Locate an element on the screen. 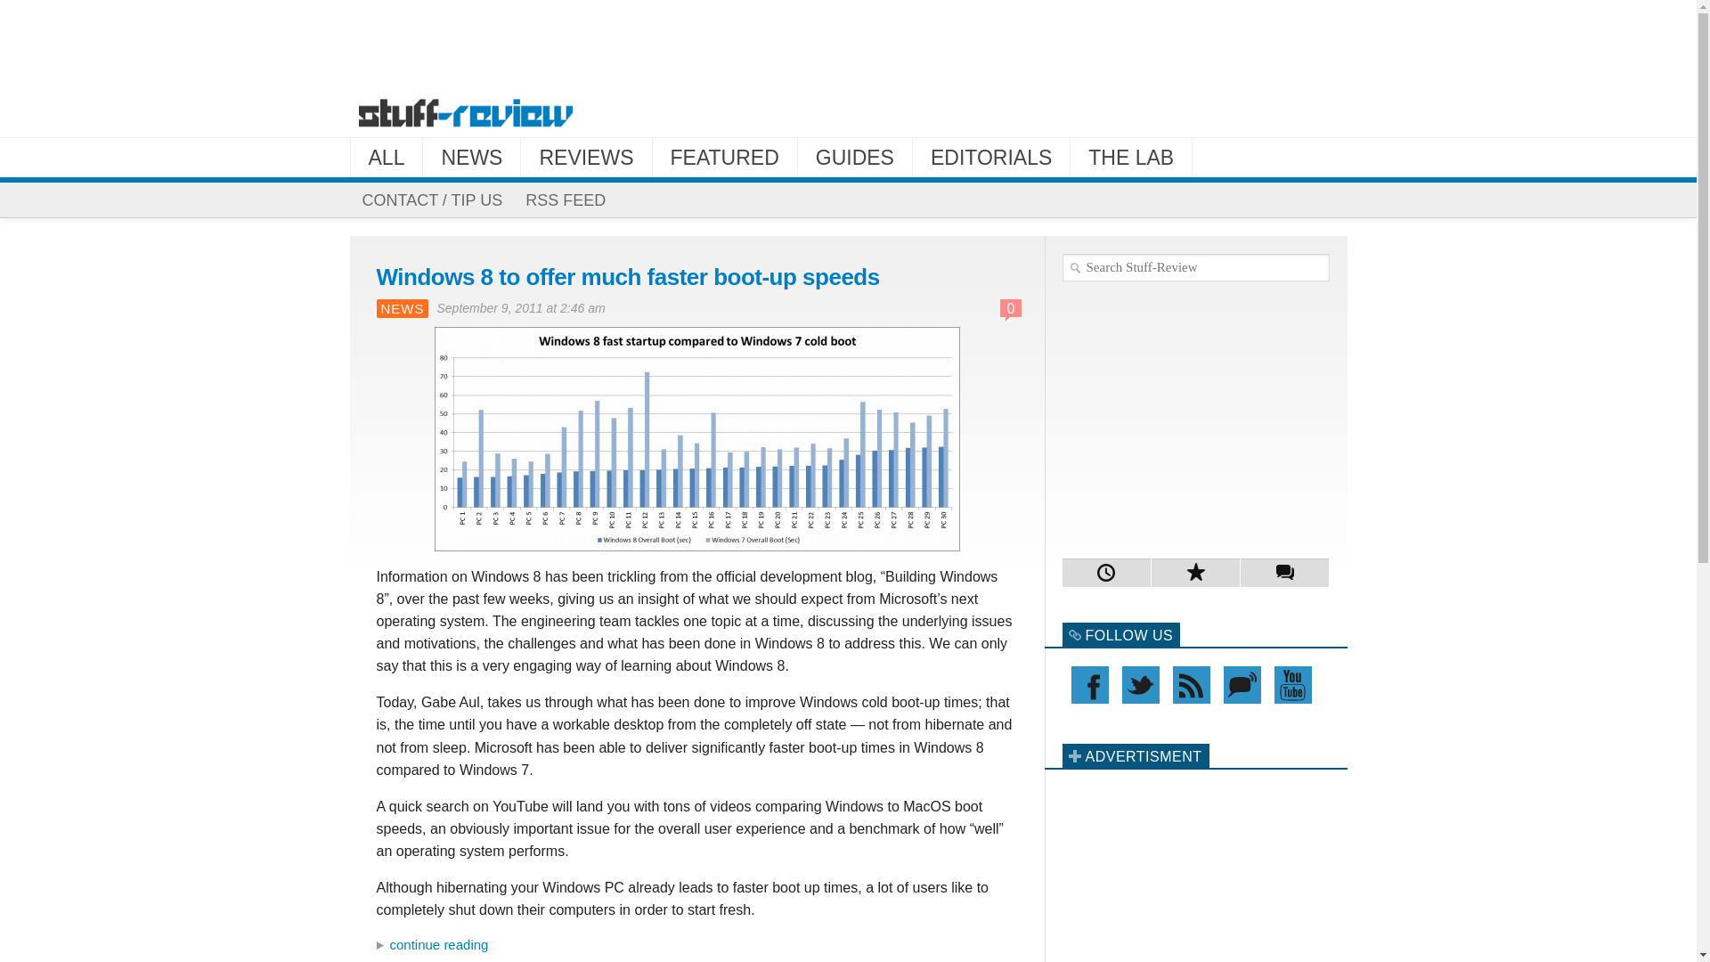 The height and width of the screenshot is (962, 1710). RSS FEED is located at coordinates (565, 200).